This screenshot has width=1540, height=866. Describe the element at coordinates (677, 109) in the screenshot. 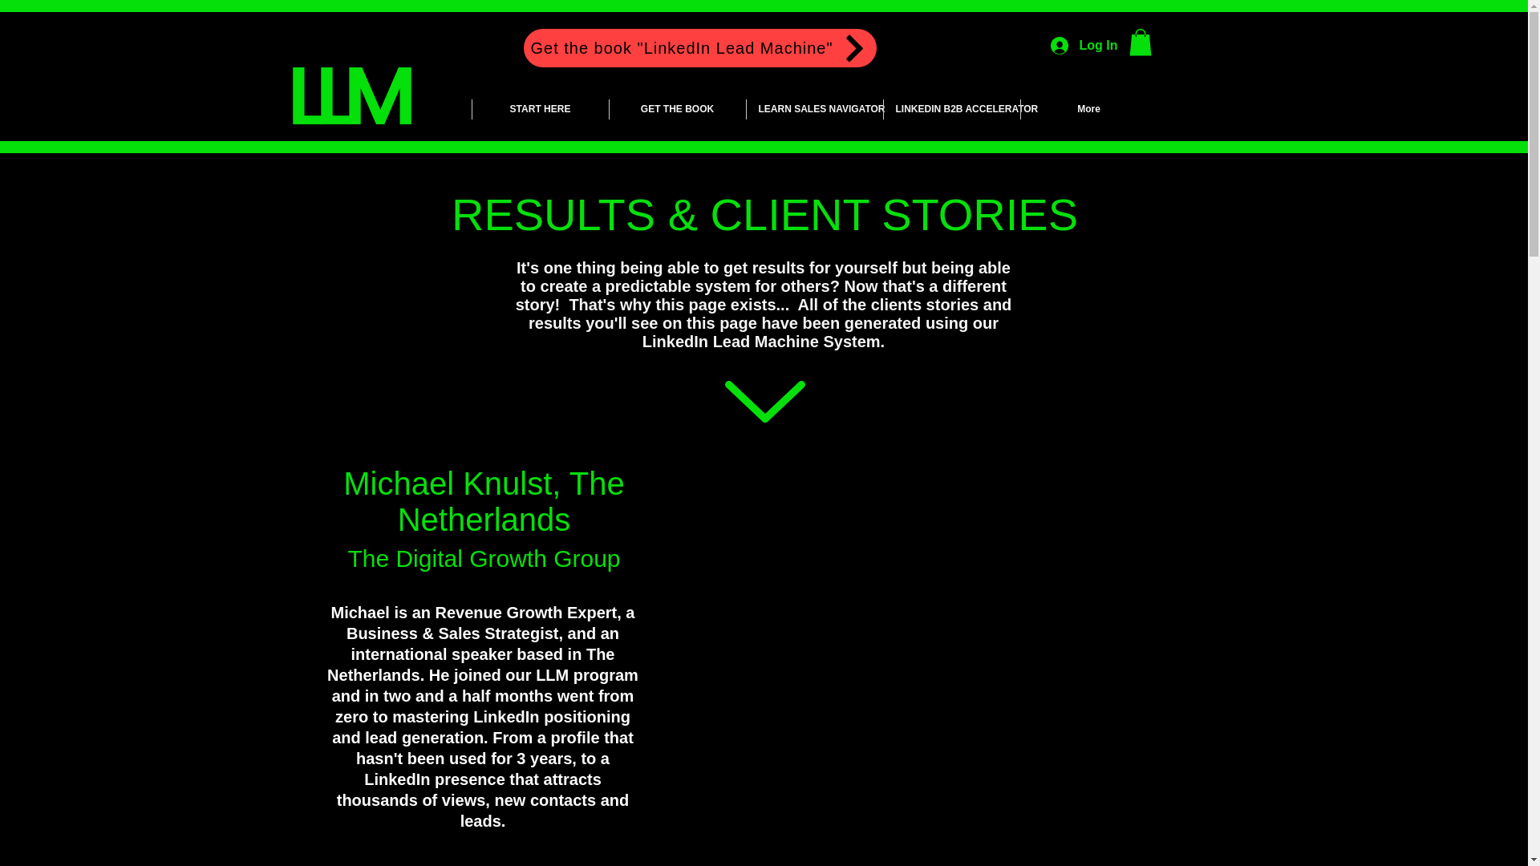

I see `GET THE BOOK` at that location.